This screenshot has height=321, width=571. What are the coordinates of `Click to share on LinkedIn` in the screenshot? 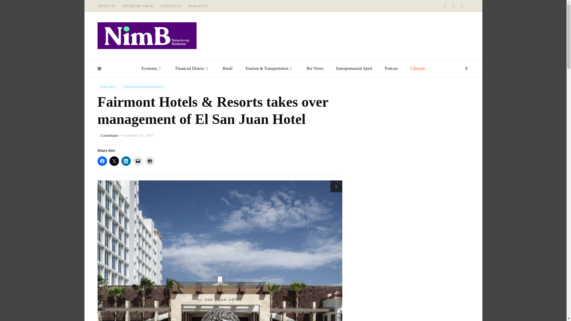 It's located at (126, 161).